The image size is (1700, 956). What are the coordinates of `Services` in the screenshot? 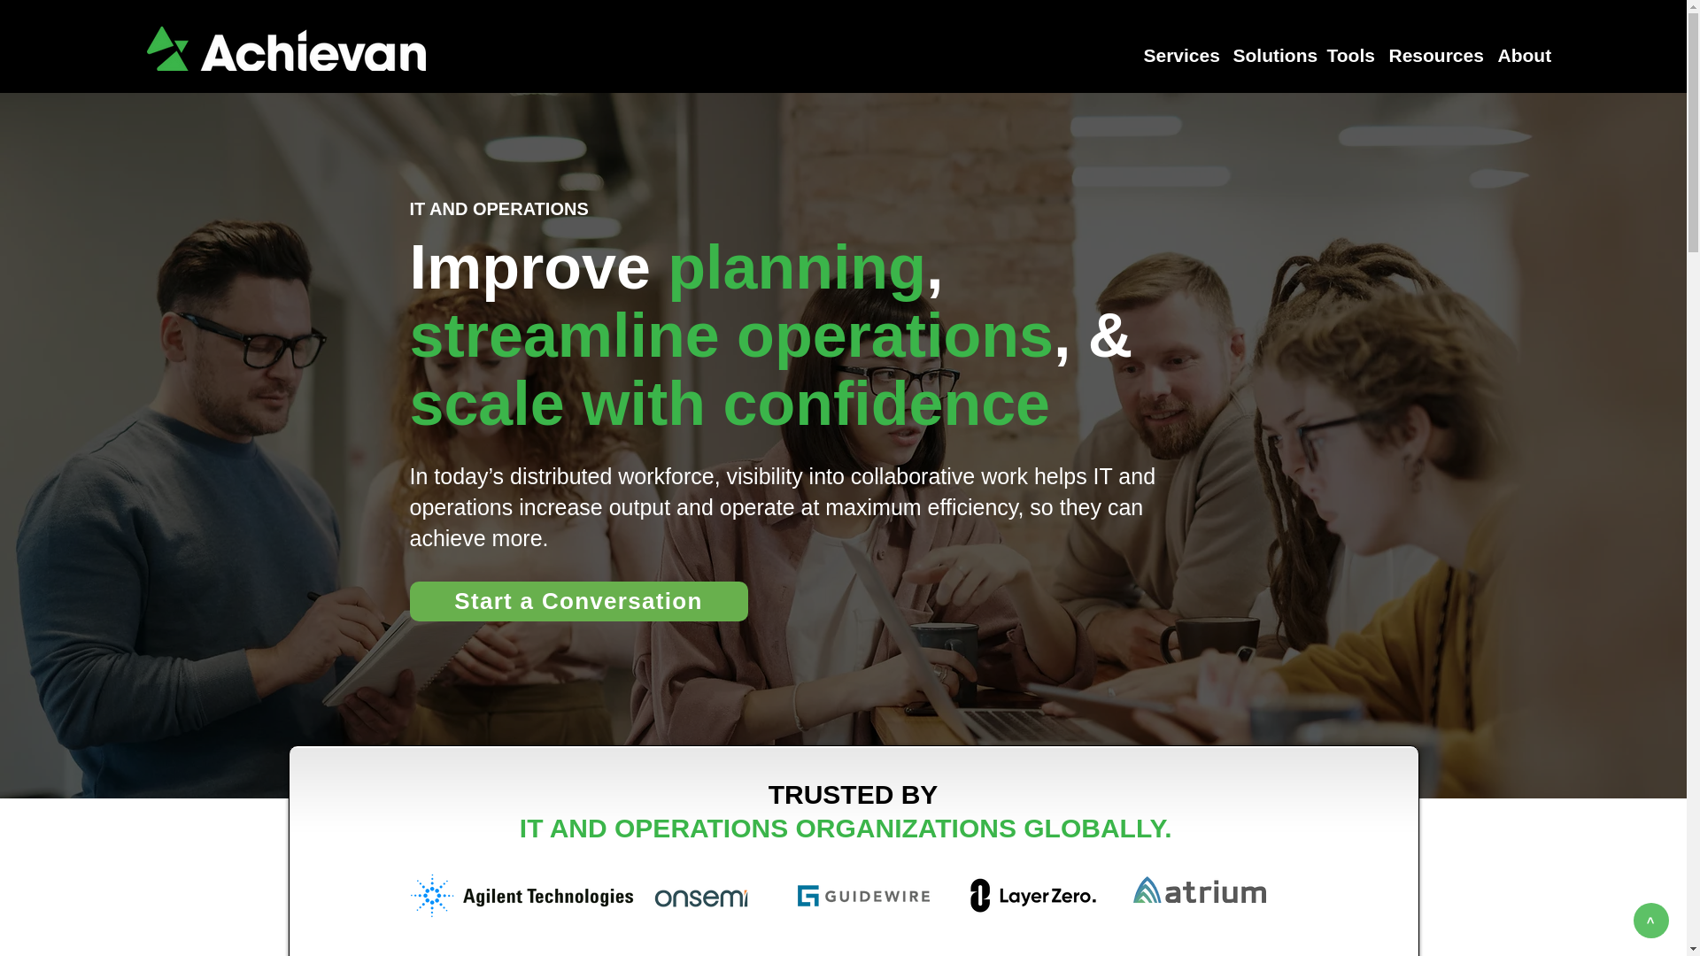 It's located at (1179, 55).